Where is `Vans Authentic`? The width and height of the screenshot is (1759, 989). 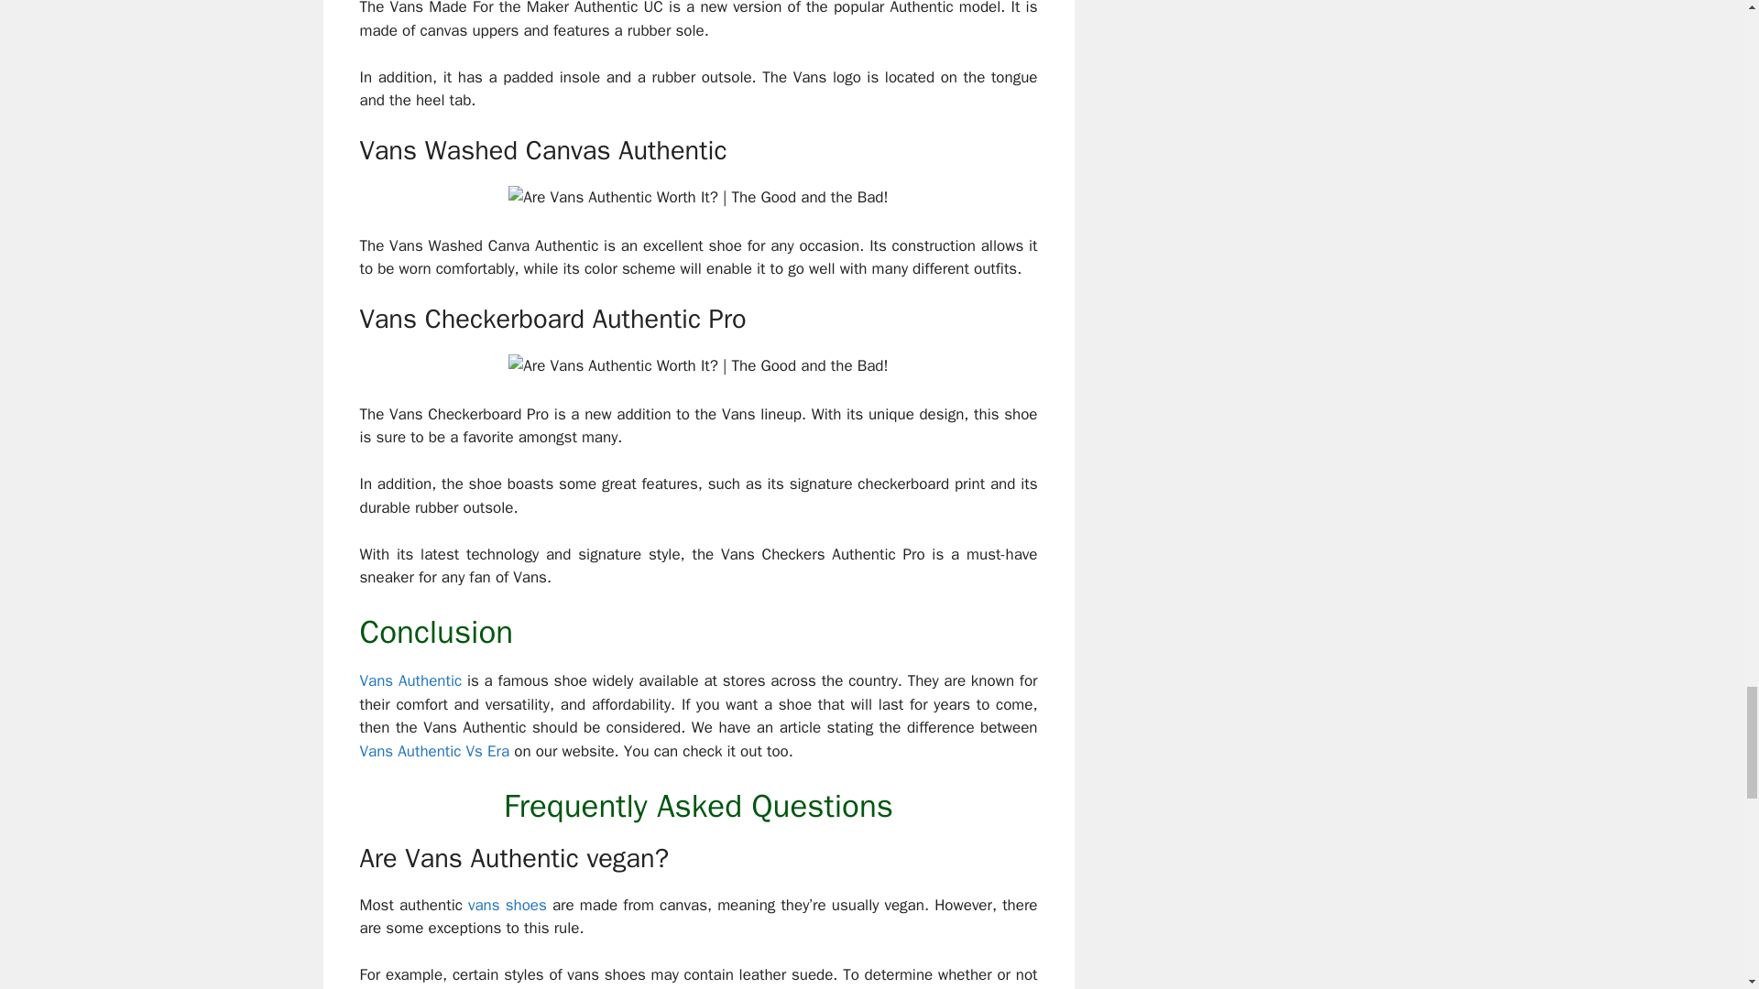
Vans Authentic is located at coordinates (410, 680).